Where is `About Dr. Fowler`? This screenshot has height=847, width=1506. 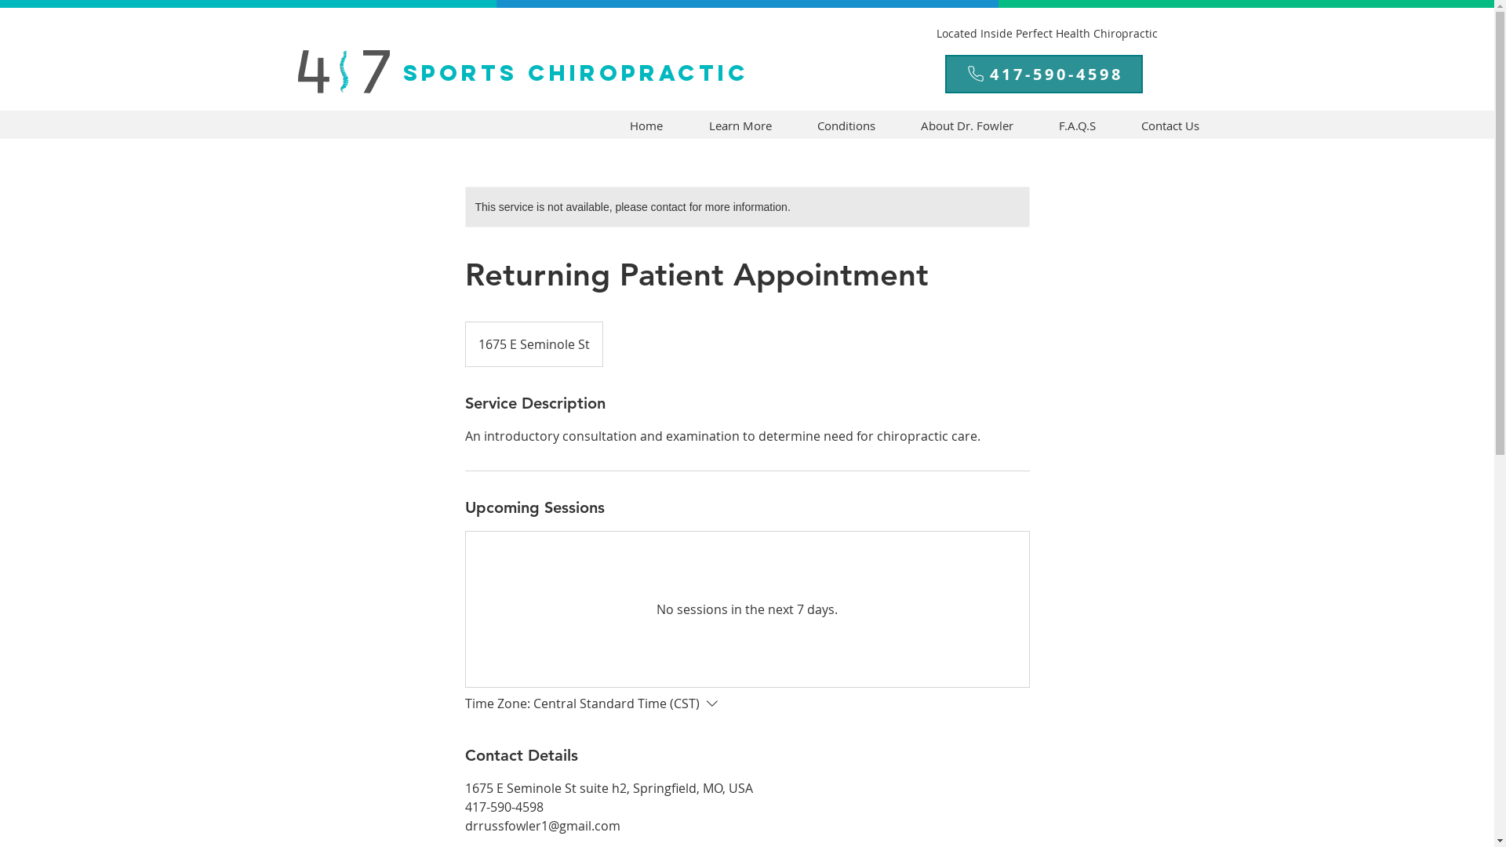 About Dr. Fowler is located at coordinates (966, 125).